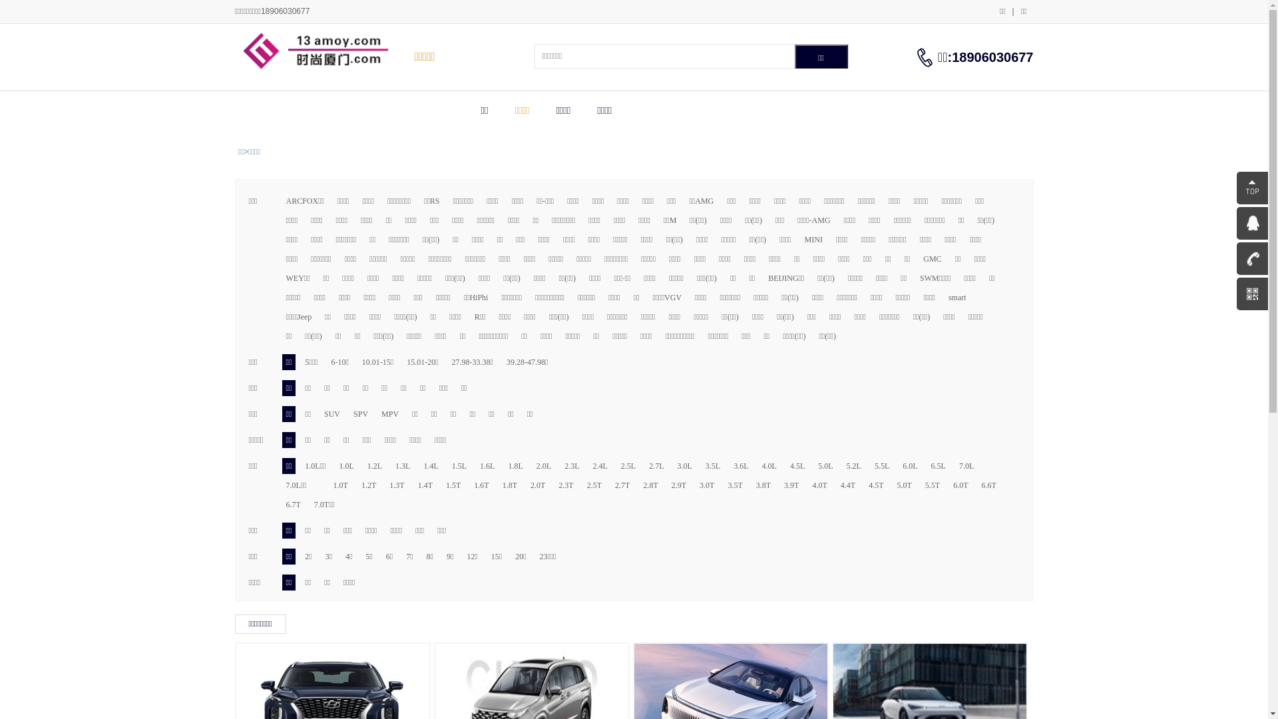 Image resolution: width=1278 pixels, height=719 pixels. What do you see at coordinates (369, 485) in the screenshot?
I see `1.2T` at bounding box center [369, 485].